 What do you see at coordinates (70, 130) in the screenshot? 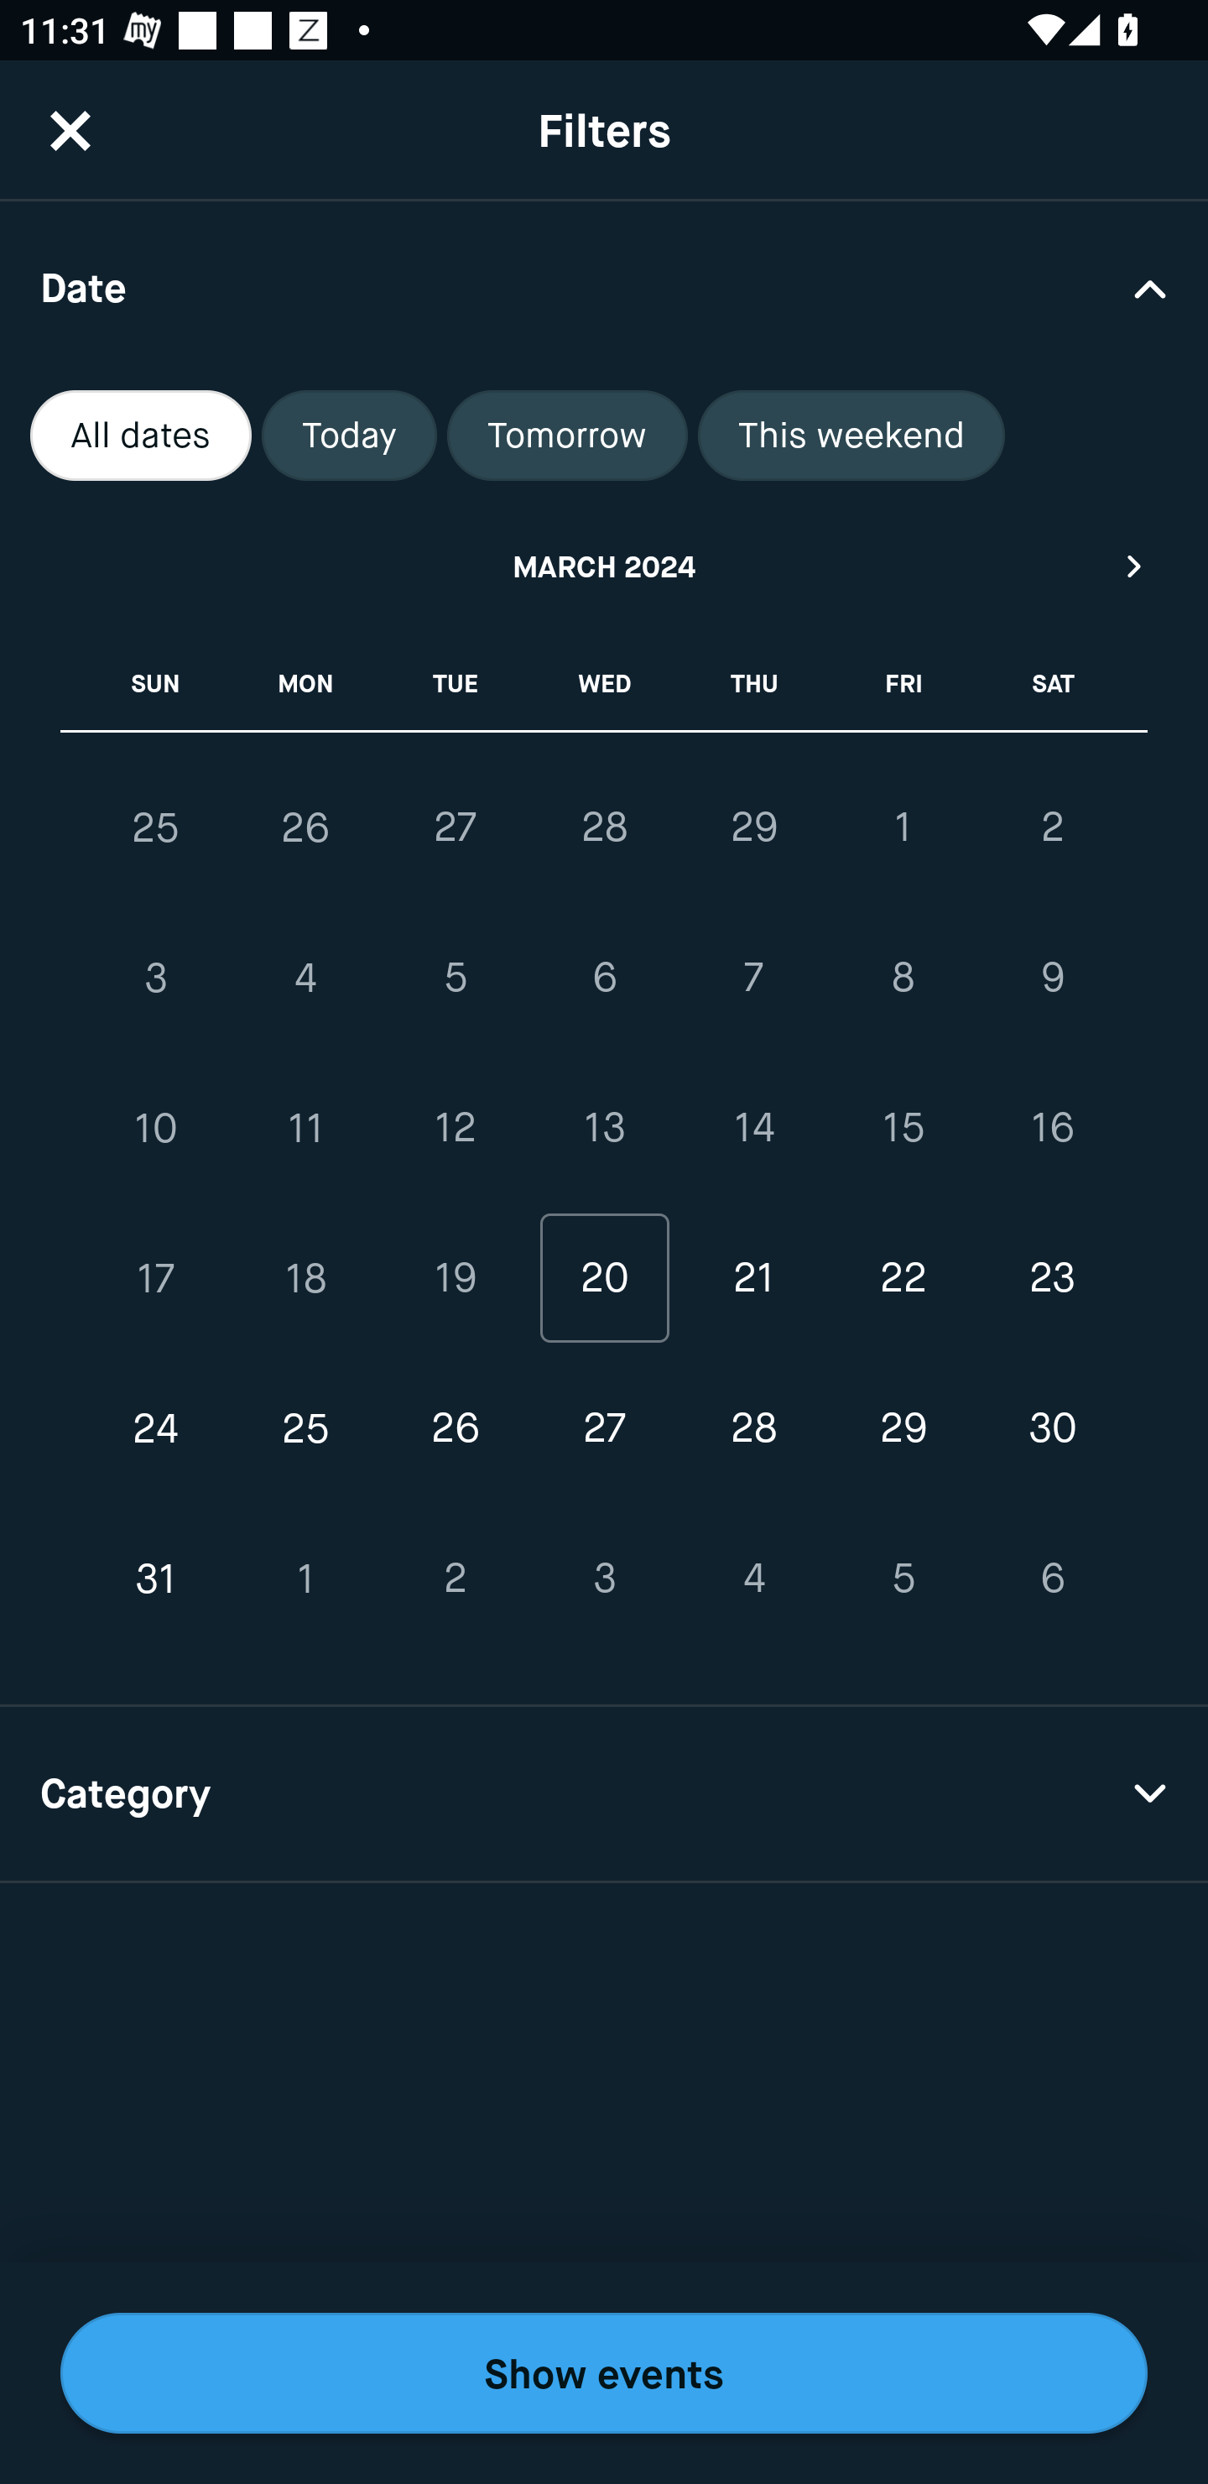
I see `CloseButton` at bounding box center [70, 130].